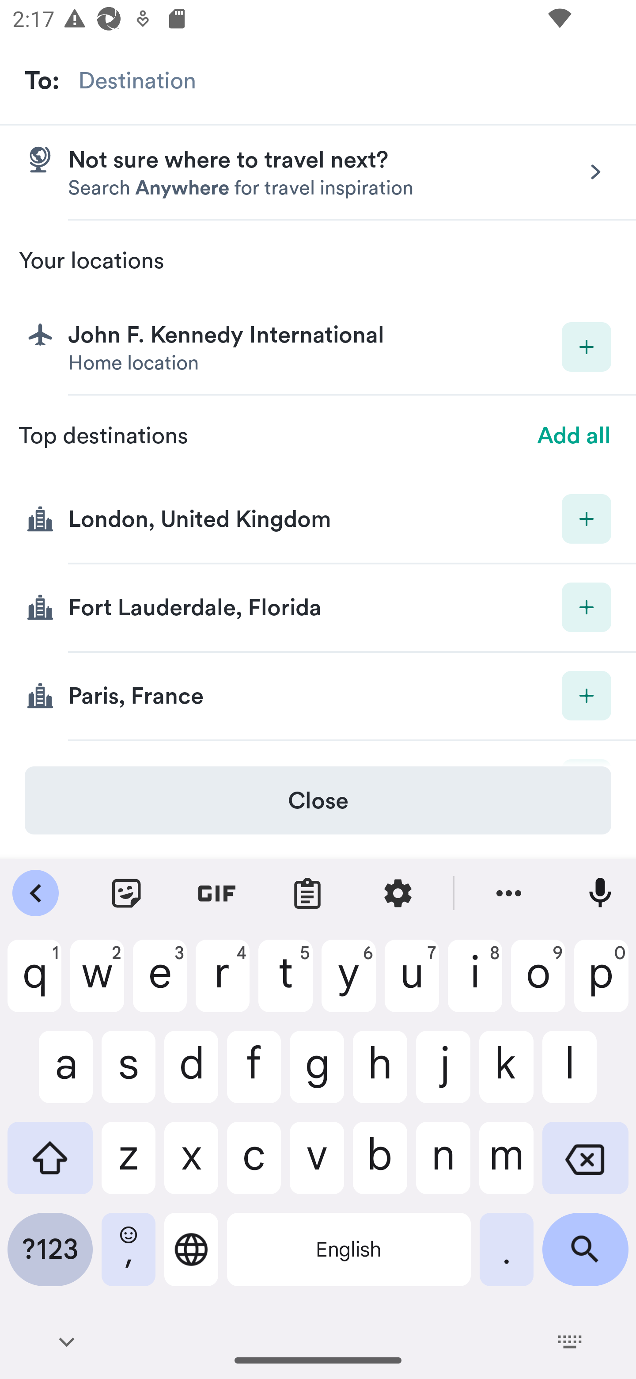  Describe the element at coordinates (587, 518) in the screenshot. I see `Add destination` at that location.